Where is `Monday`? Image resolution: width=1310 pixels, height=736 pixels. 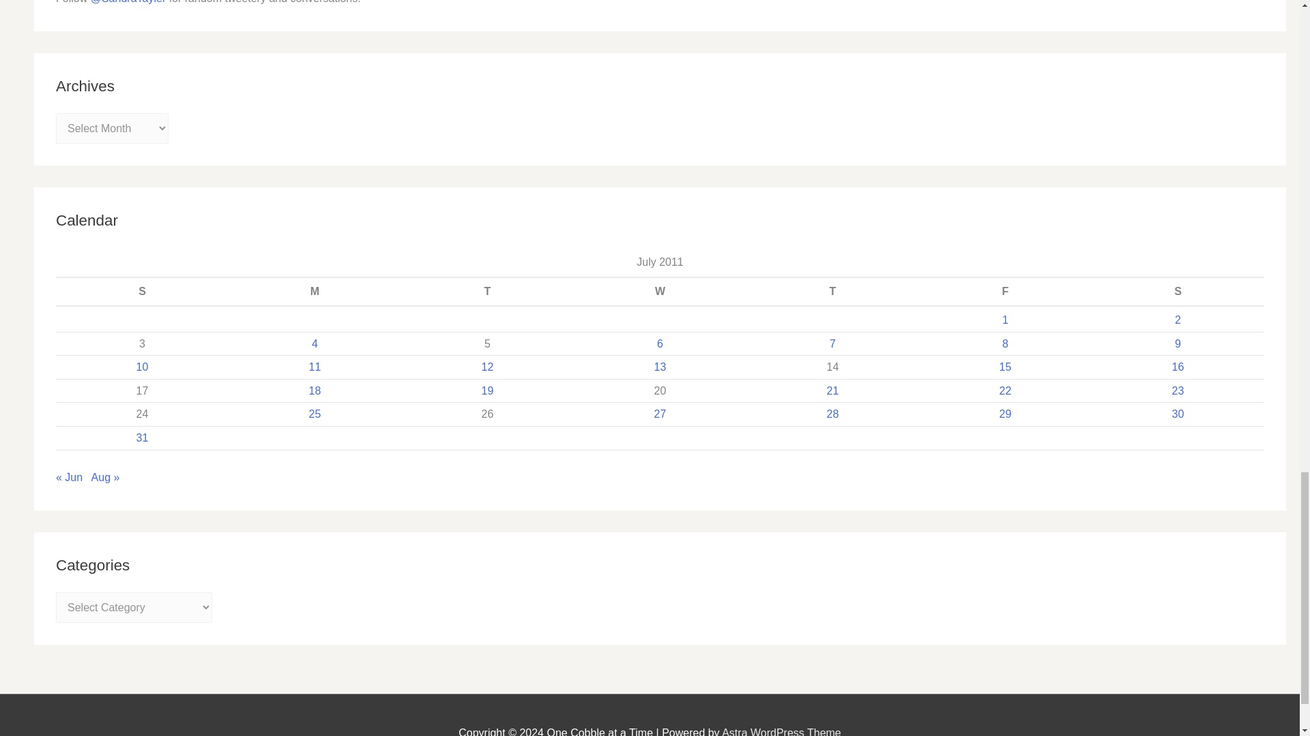
Monday is located at coordinates (314, 292).